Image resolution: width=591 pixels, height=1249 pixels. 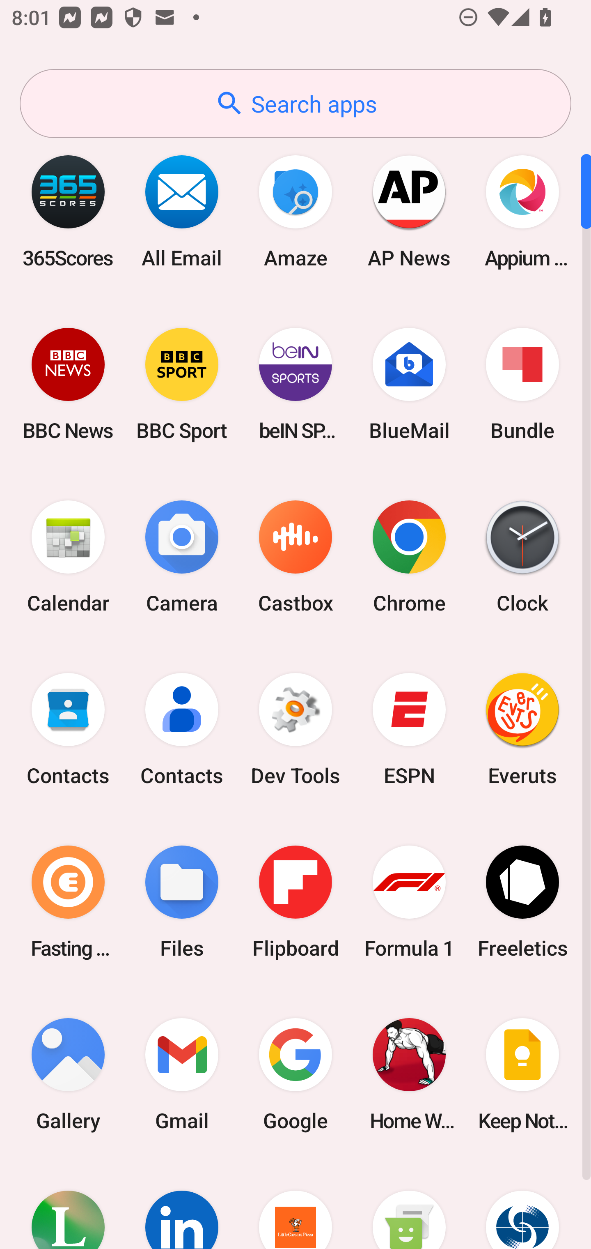 What do you see at coordinates (68, 901) in the screenshot?
I see `Fasting Coach` at bounding box center [68, 901].